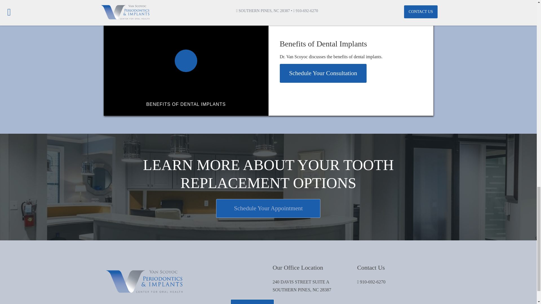  What do you see at coordinates (240, 108) in the screenshot?
I see `10` at bounding box center [240, 108].